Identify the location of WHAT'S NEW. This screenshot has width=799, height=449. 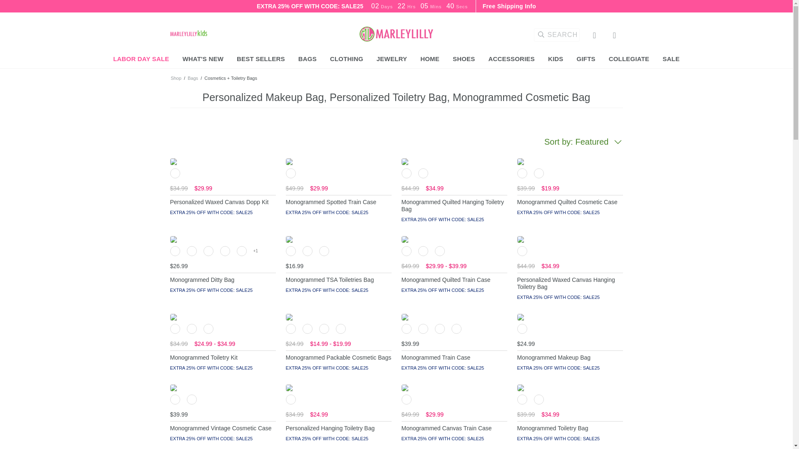
(203, 59).